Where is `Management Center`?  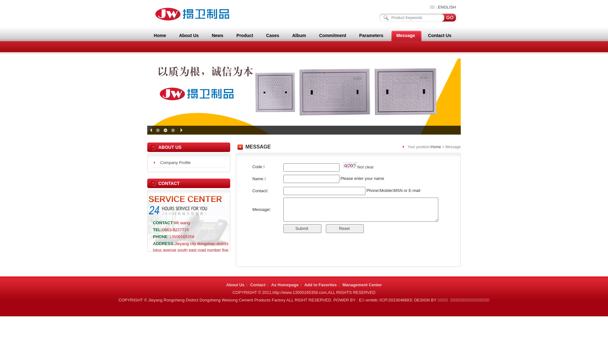 Management Center is located at coordinates (362, 285).